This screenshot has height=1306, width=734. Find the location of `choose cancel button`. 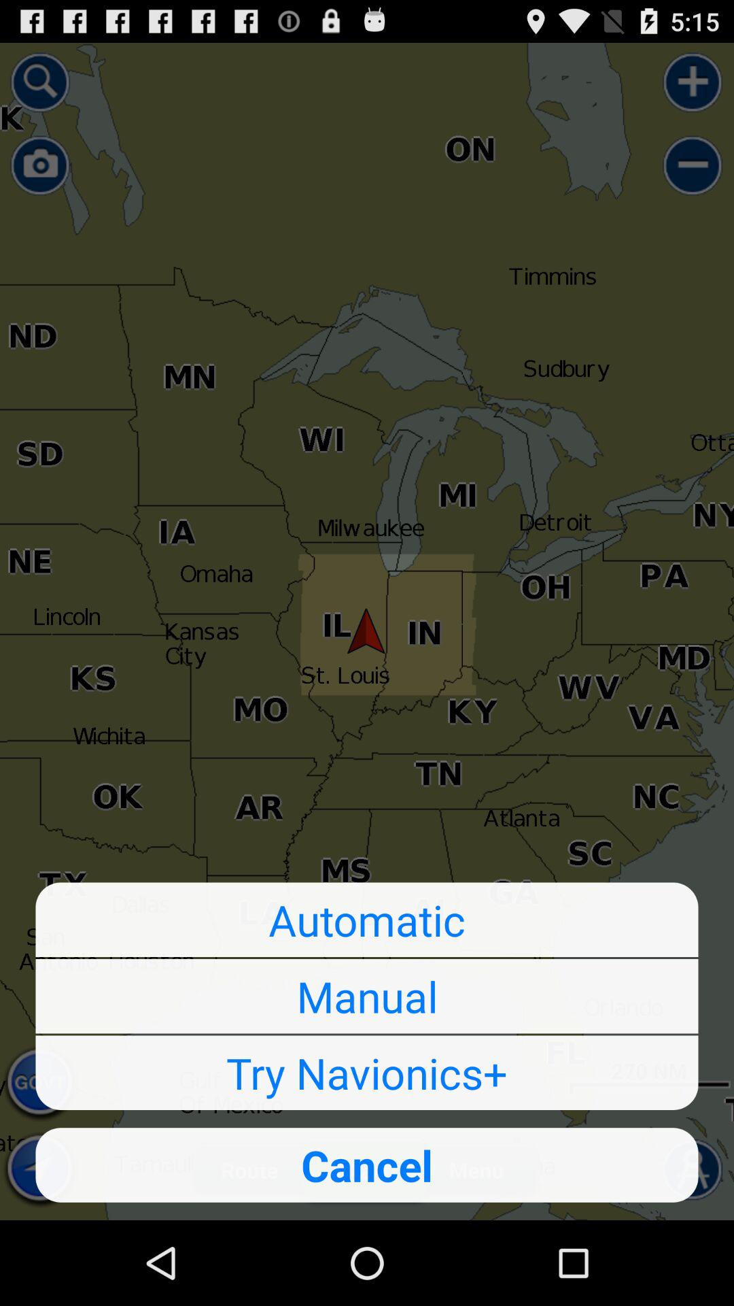

choose cancel button is located at coordinates (367, 1165).